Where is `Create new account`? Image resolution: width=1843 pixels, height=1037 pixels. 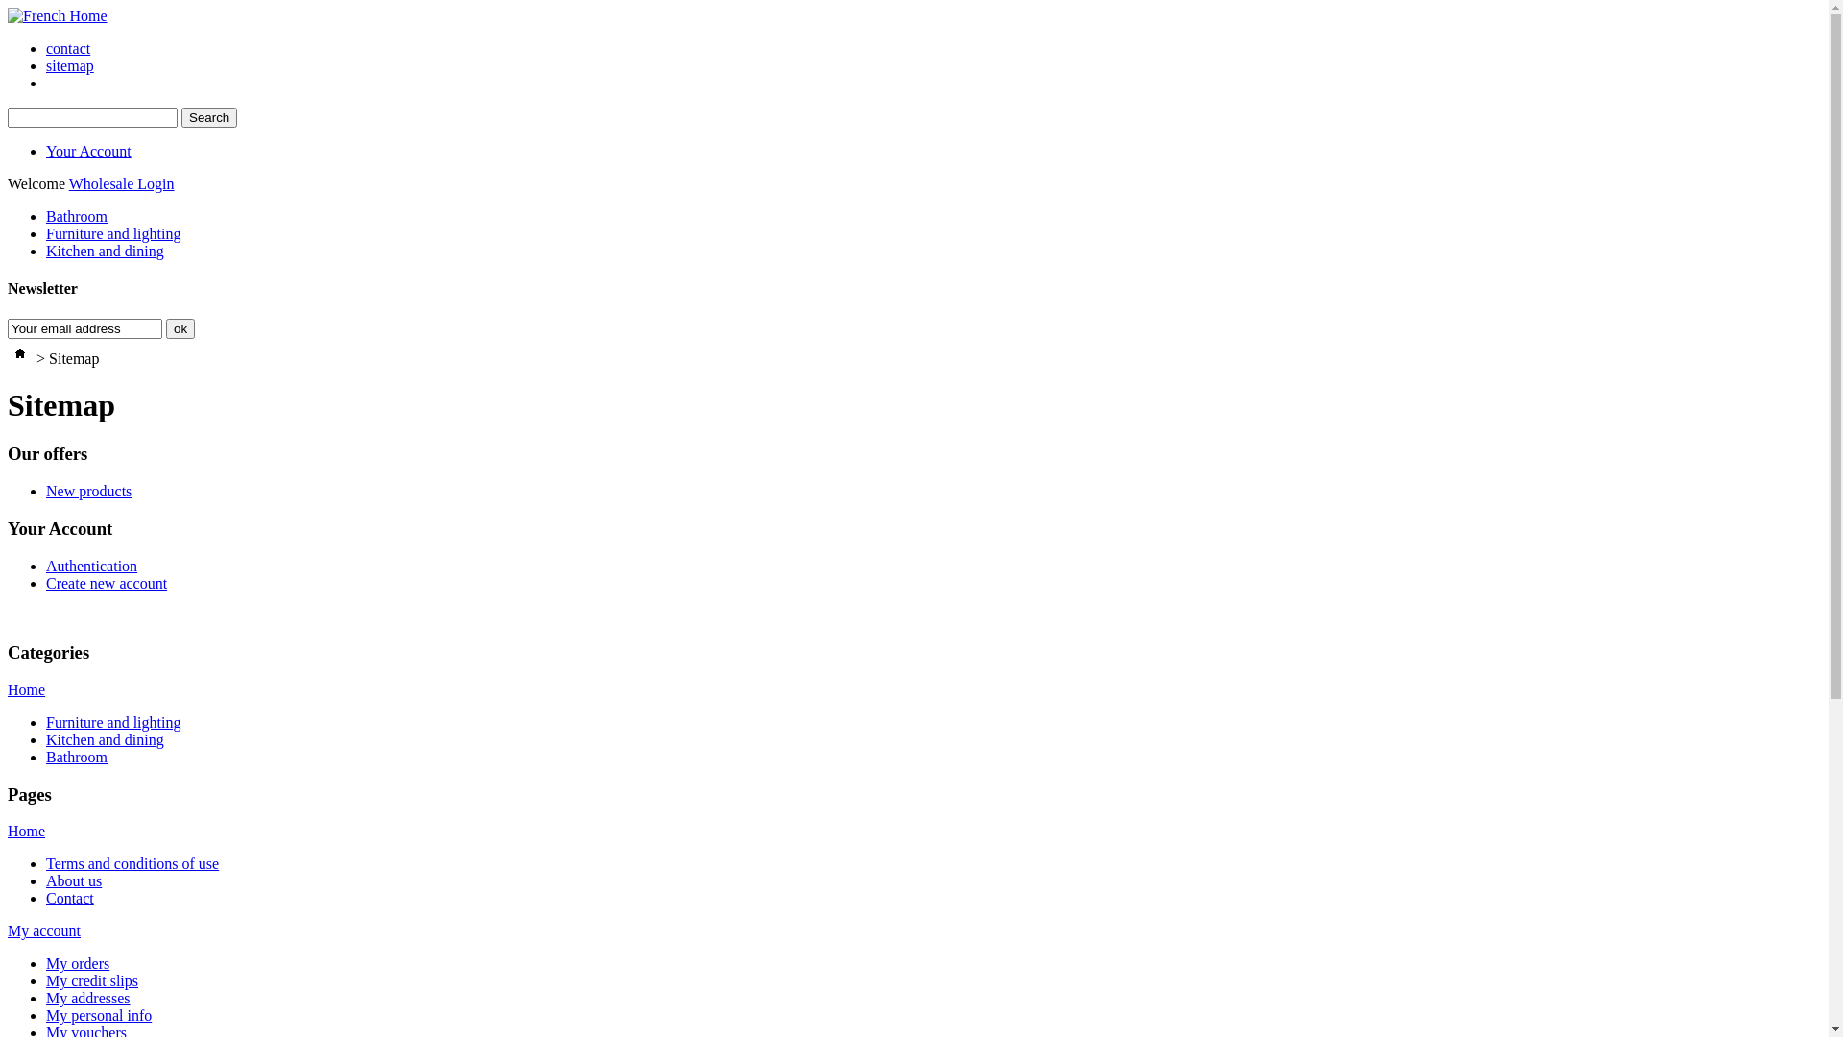
Create new account is located at coordinates (107, 584).